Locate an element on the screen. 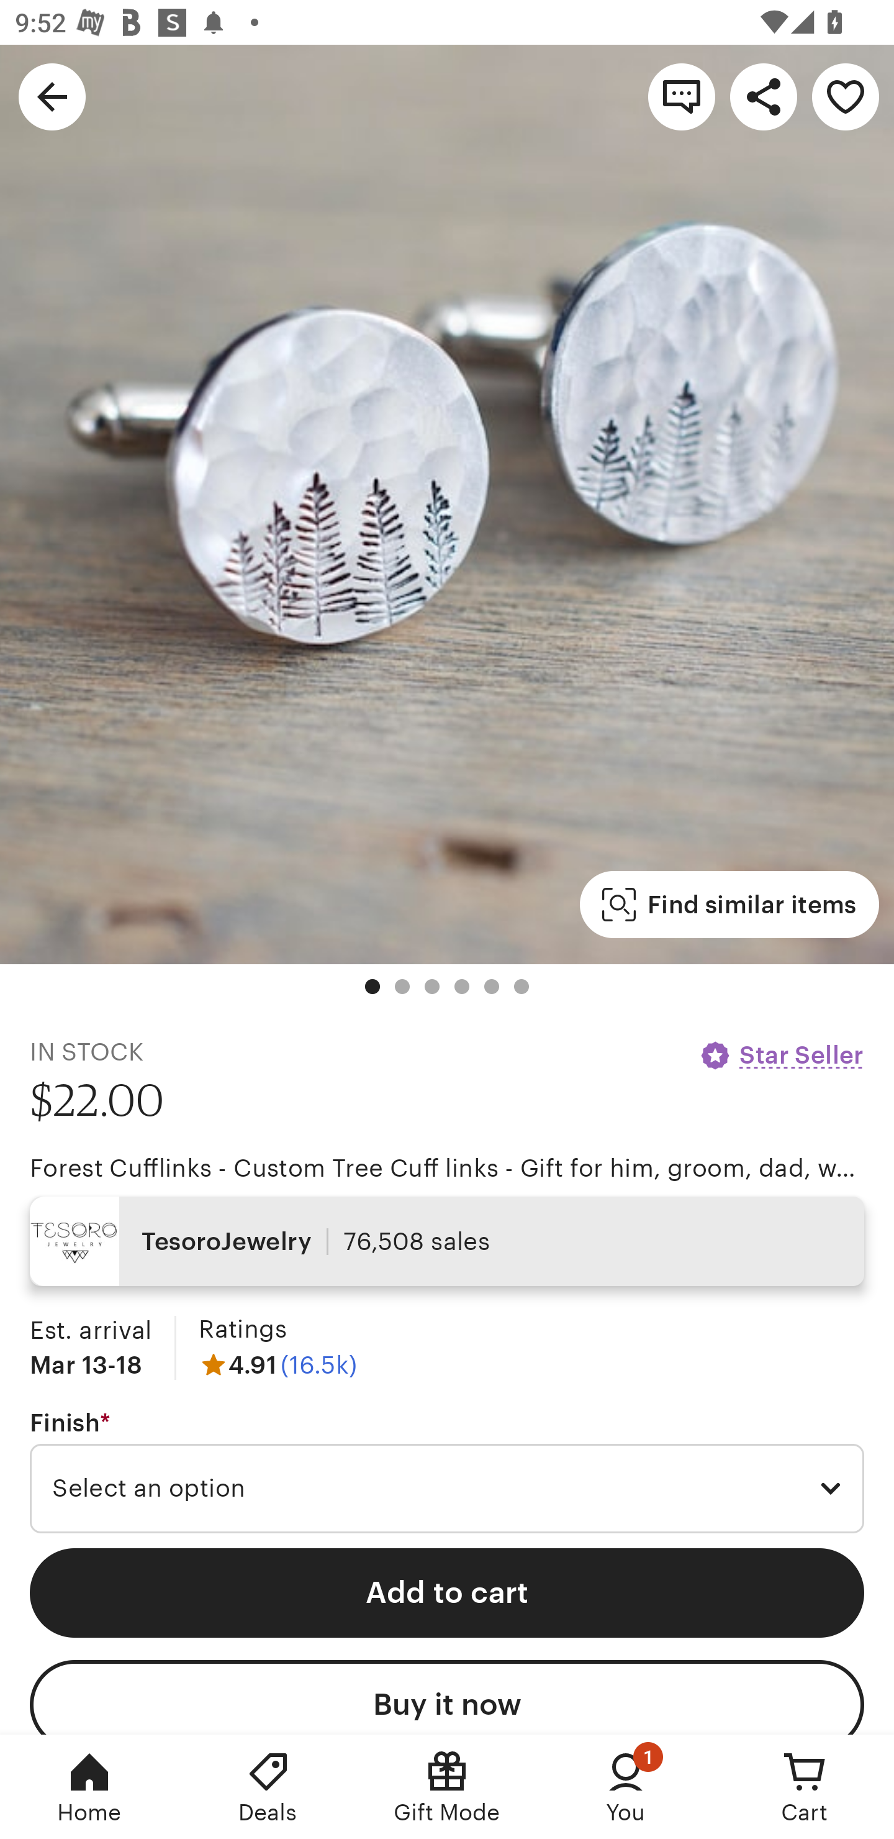  Add to cart is located at coordinates (447, 1593).